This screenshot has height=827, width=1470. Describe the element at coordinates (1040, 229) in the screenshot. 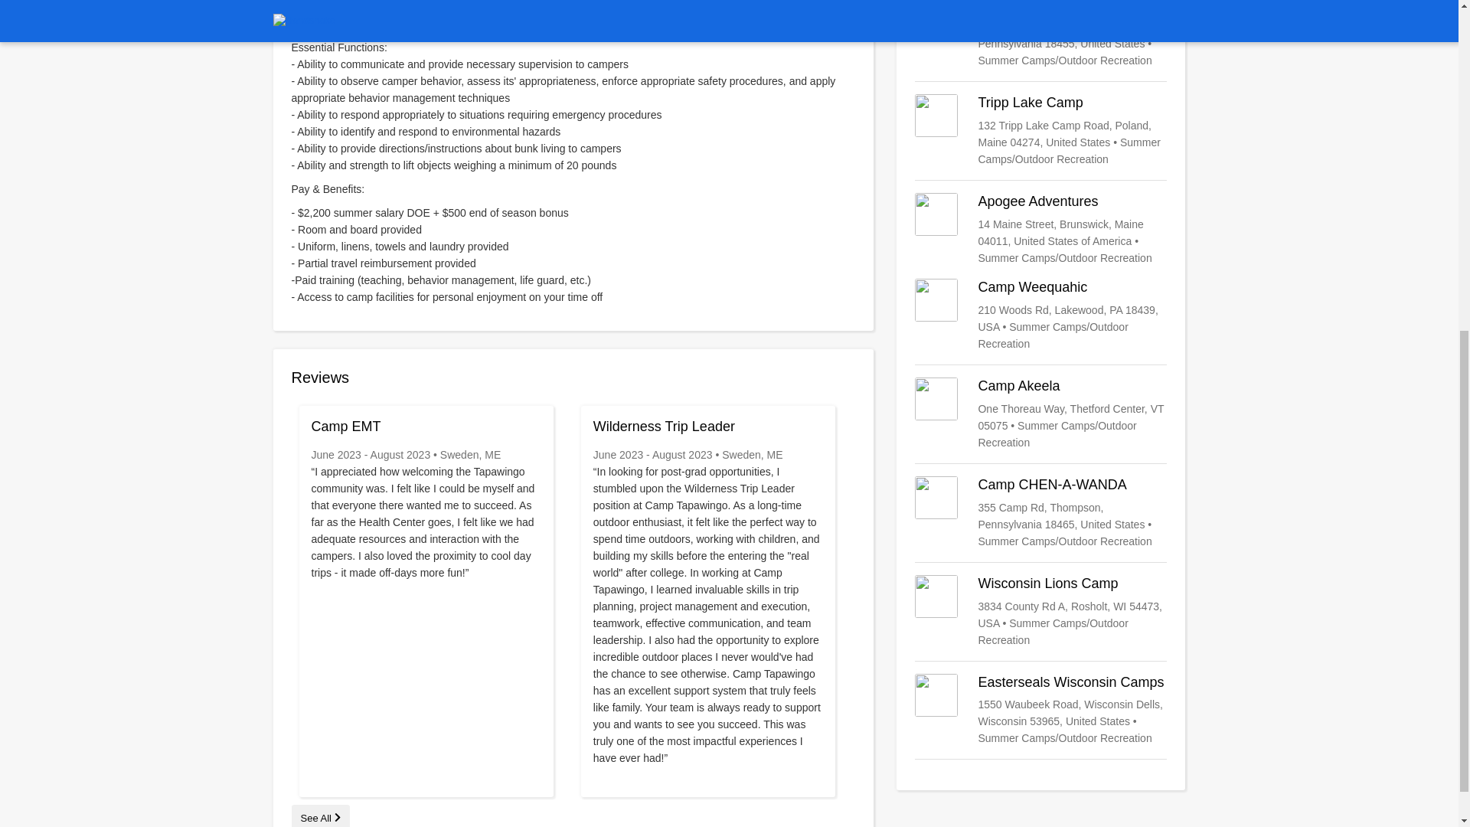

I see `Apogee Adventures` at that location.